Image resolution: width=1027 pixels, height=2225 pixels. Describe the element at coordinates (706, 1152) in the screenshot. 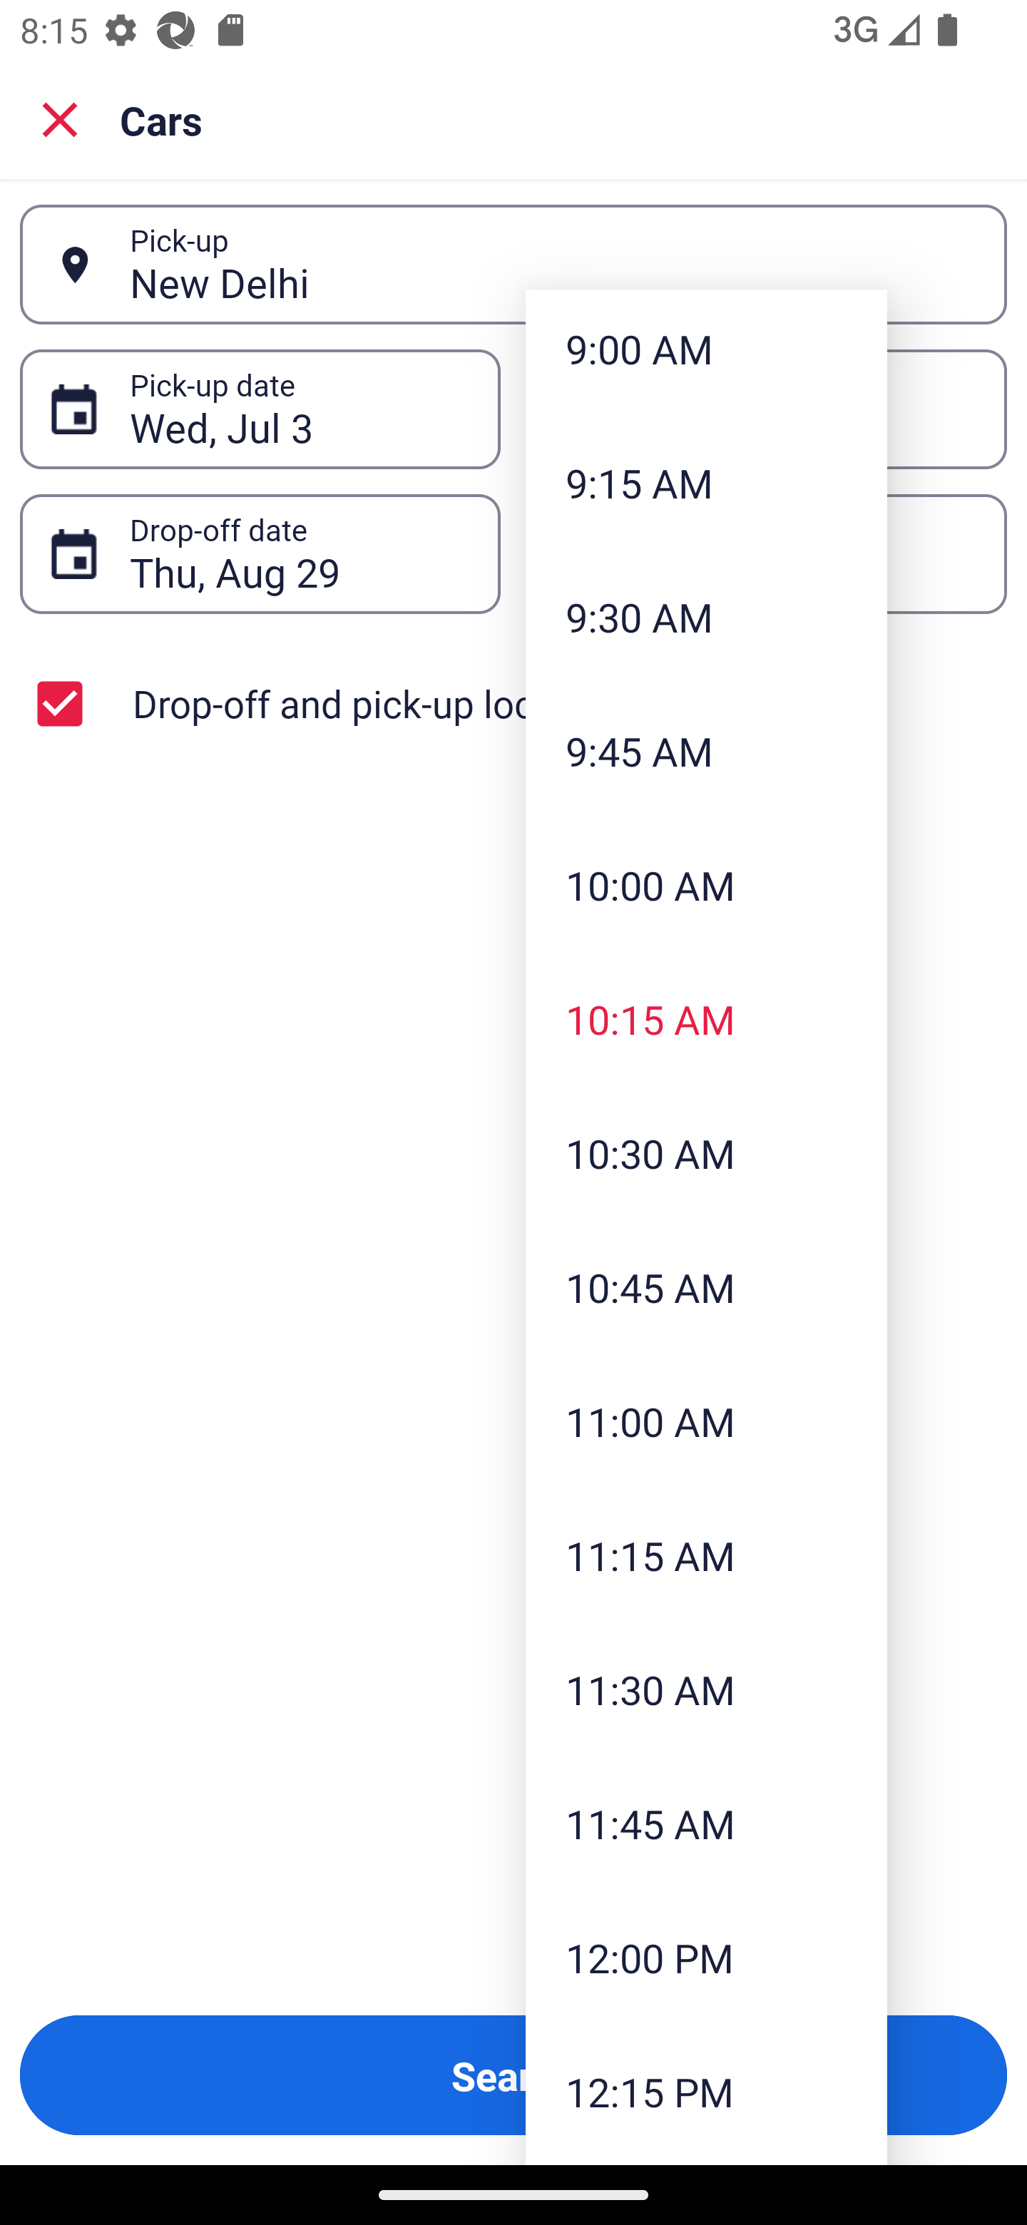

I see `10:30 AM` at that location.